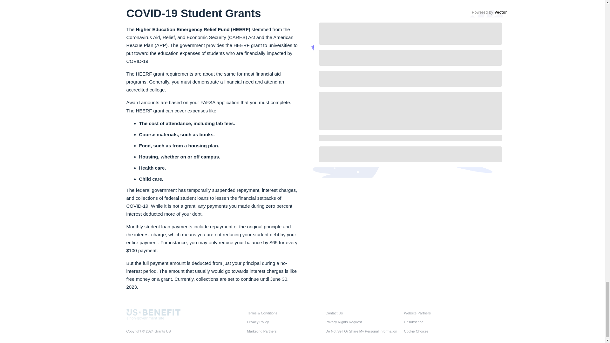 This screenshot has height=343, width=610. What do you see at coordinates (284, 322) in the screenshot?
I see `Privacy Policy` at bounding box center [284, 322].